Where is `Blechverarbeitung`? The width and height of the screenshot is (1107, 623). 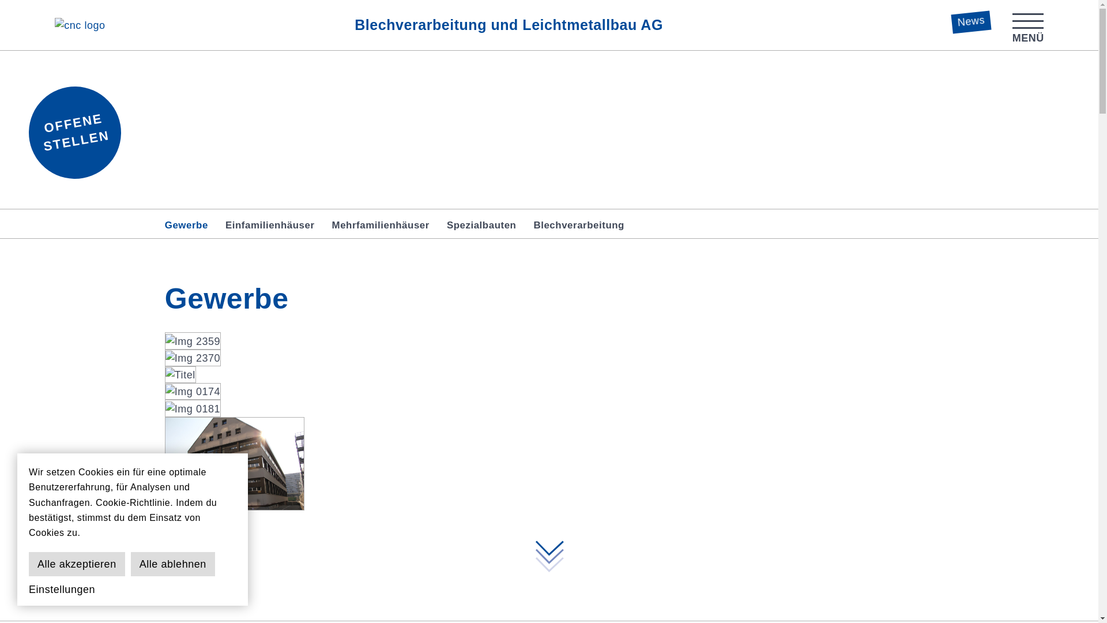
Blechverarbeitung is located at coordinates (579, 225).